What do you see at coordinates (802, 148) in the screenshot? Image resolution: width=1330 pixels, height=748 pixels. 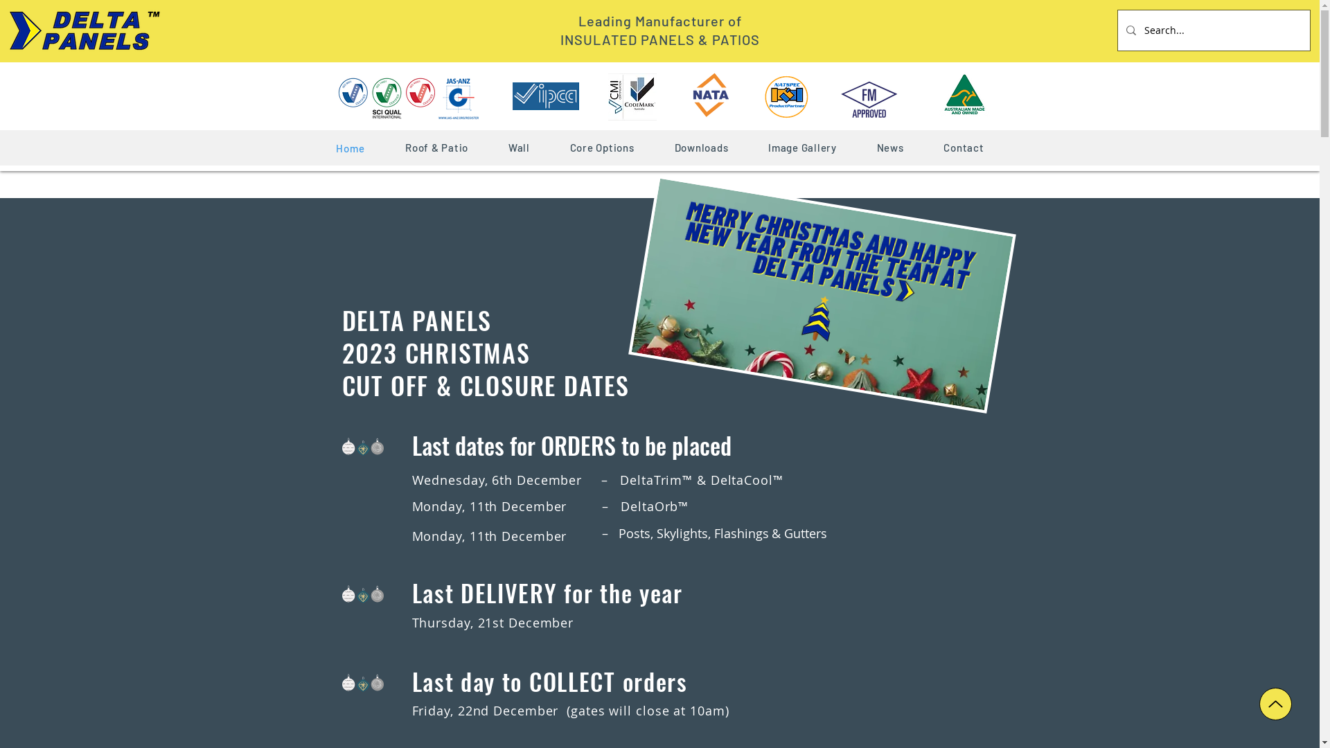 I see `Image Gallery` at bounding box center [802, 148].